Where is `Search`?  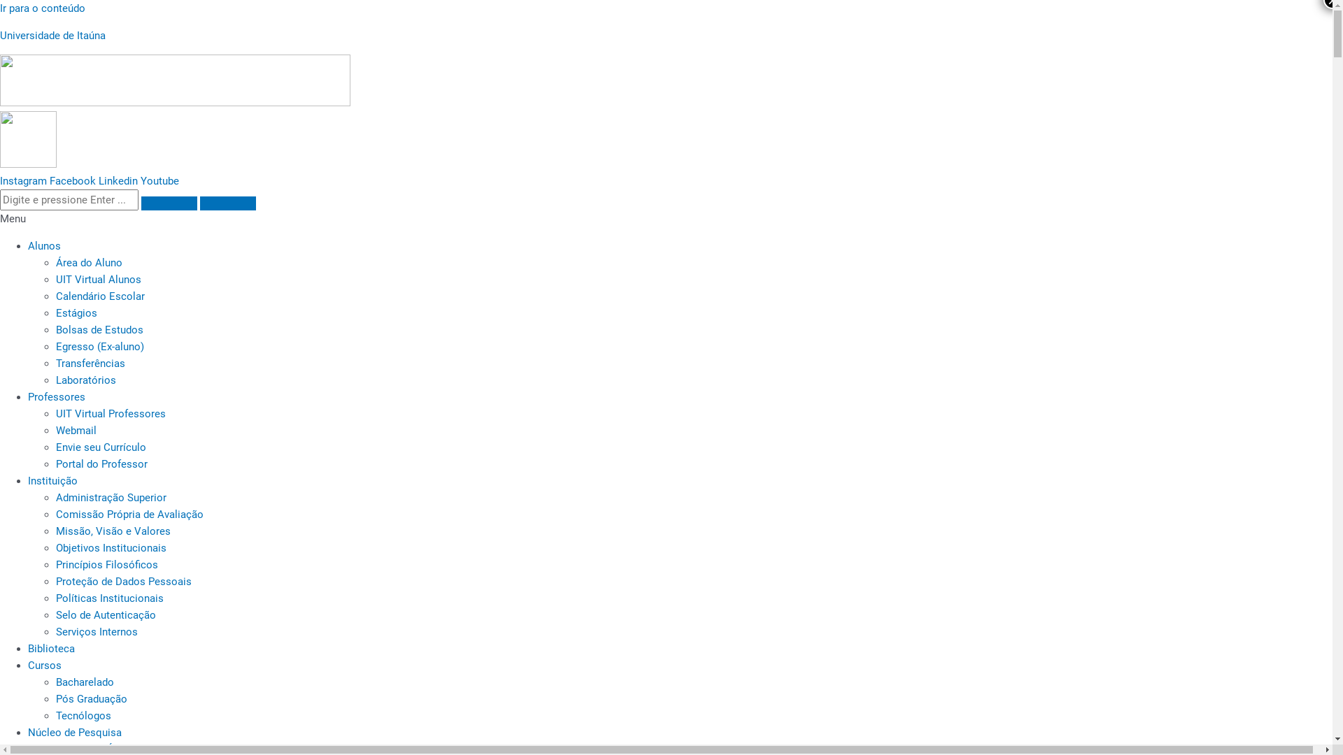
Search is located at coordinates (69, 200).